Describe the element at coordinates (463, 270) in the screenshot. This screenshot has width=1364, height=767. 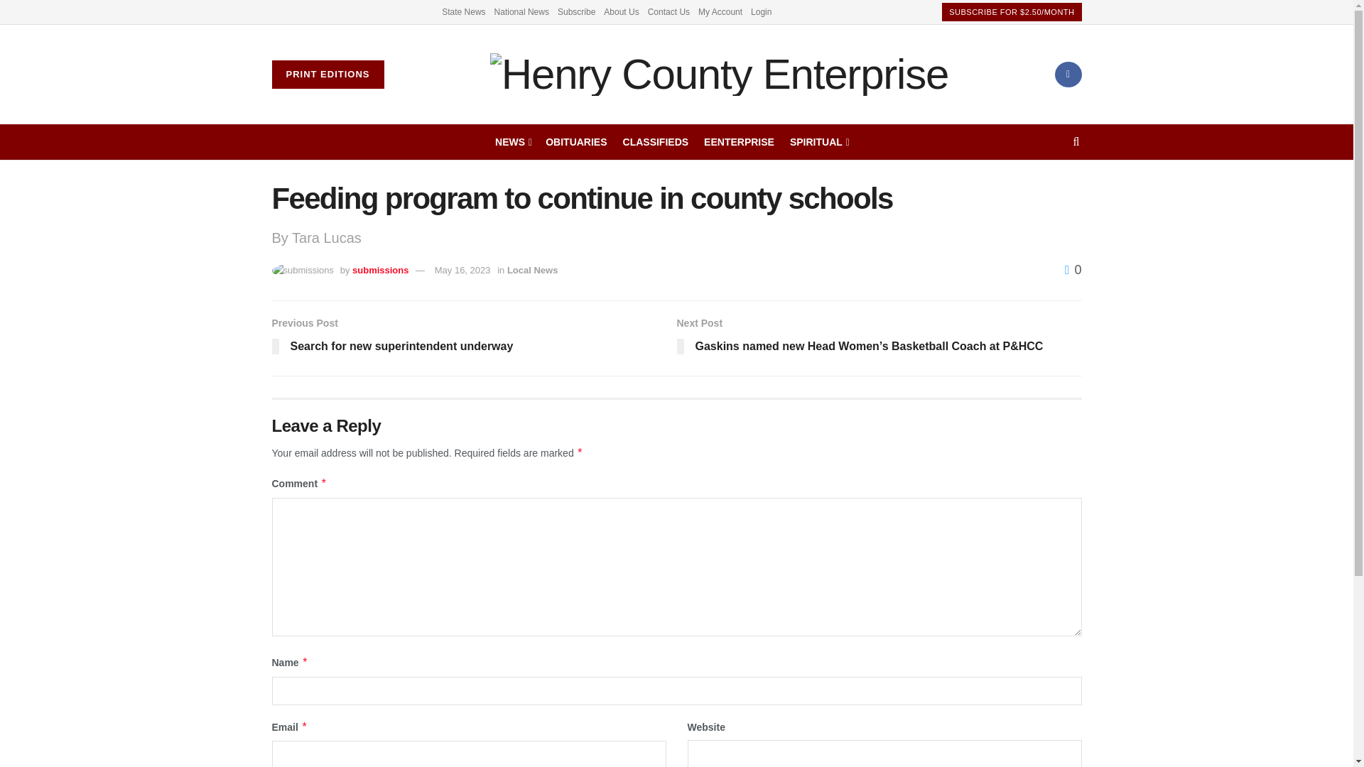
I see `May 16, 2023` at that location.